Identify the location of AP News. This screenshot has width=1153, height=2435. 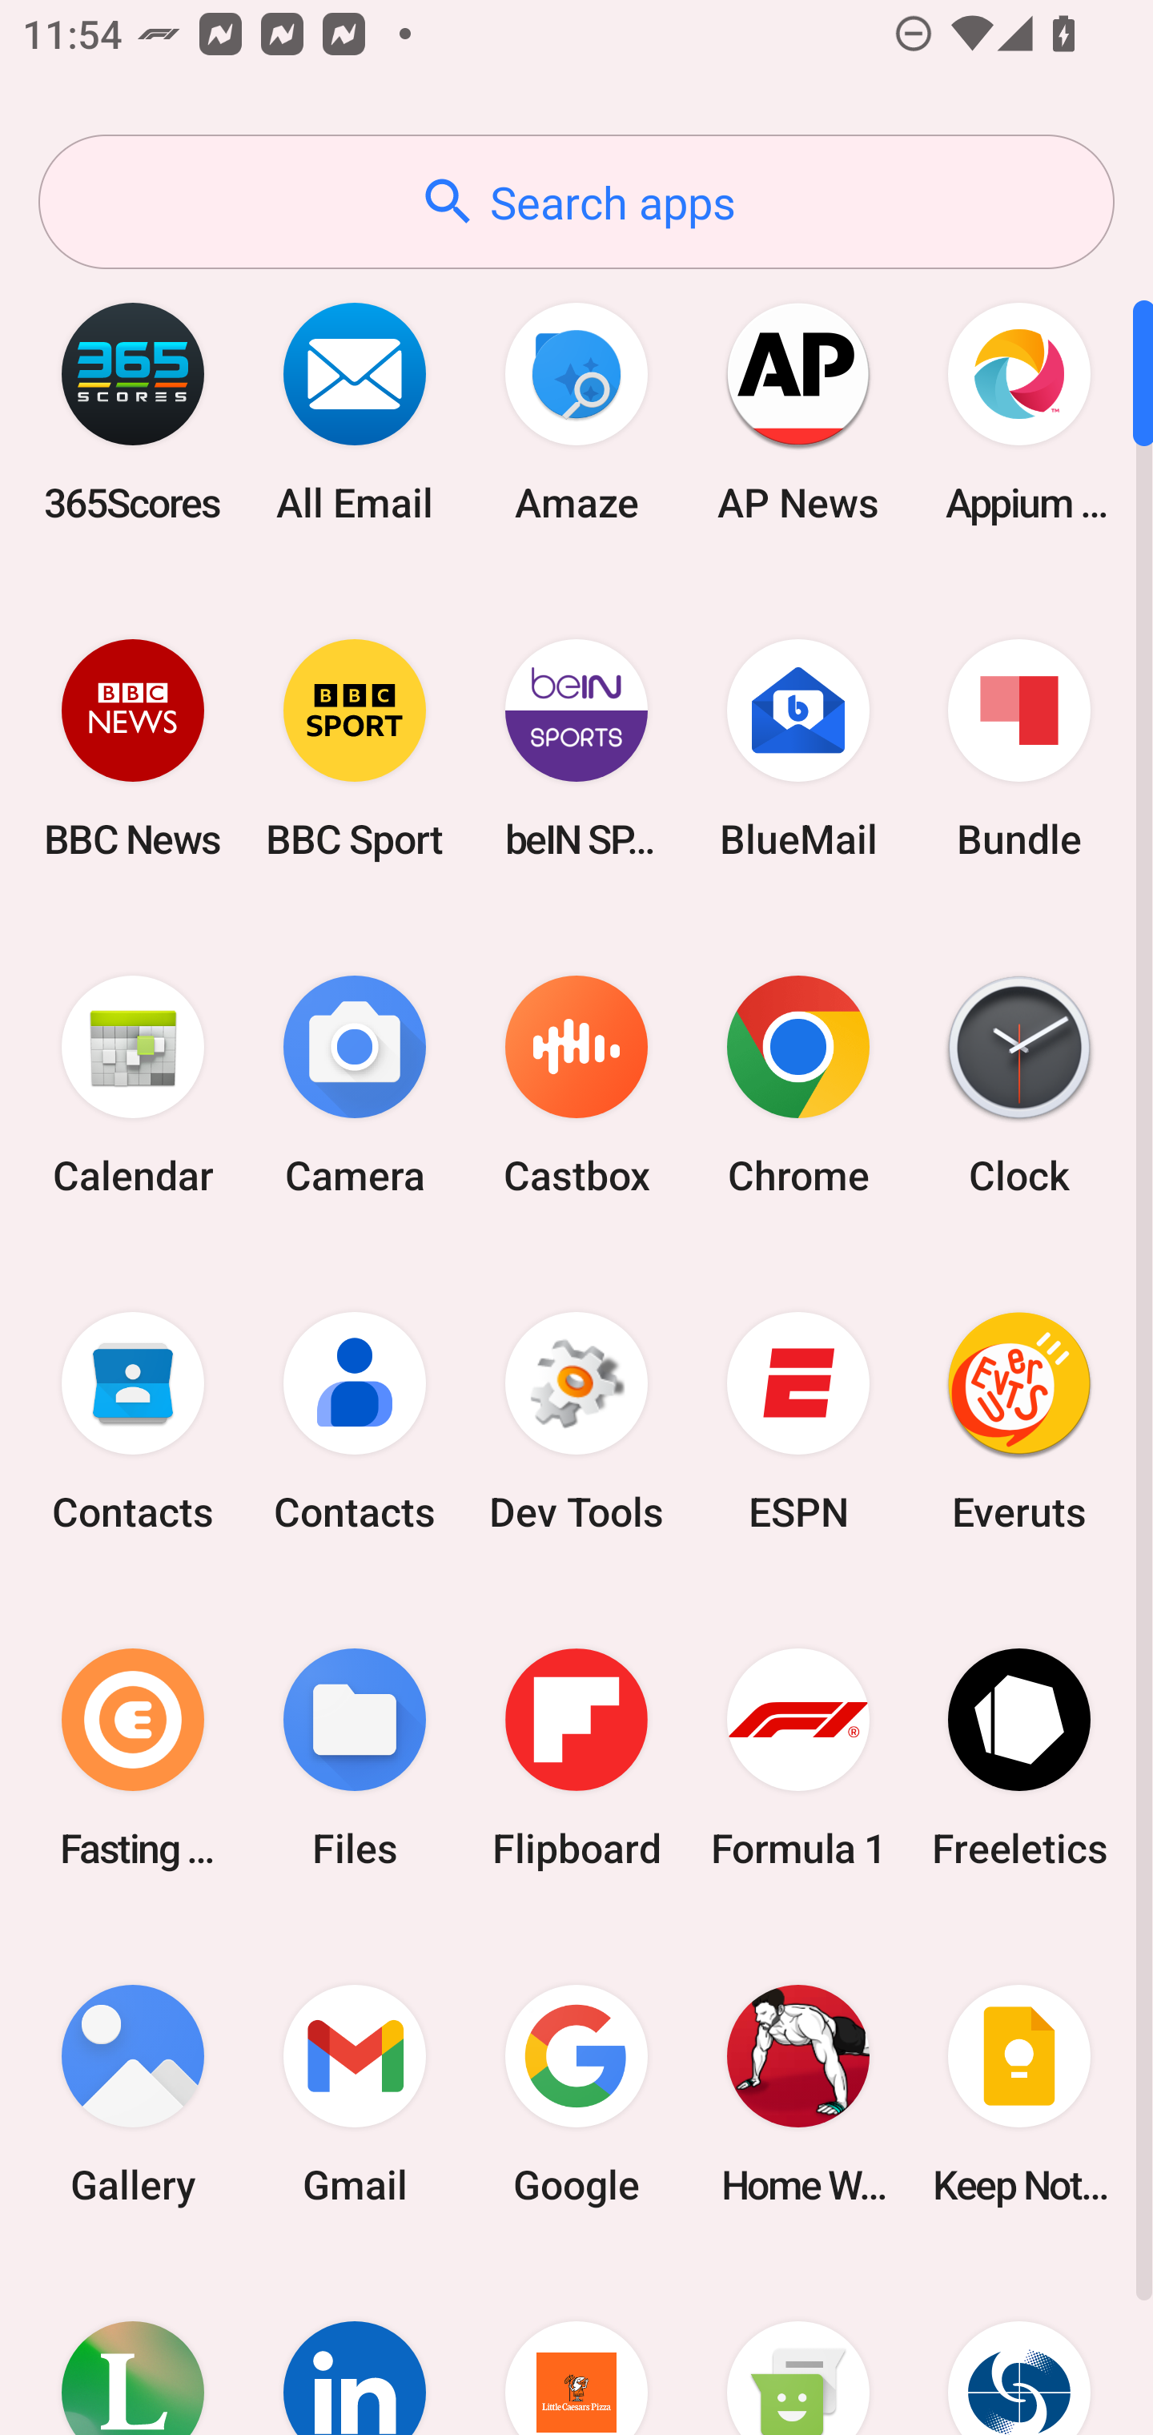
(797, 412).